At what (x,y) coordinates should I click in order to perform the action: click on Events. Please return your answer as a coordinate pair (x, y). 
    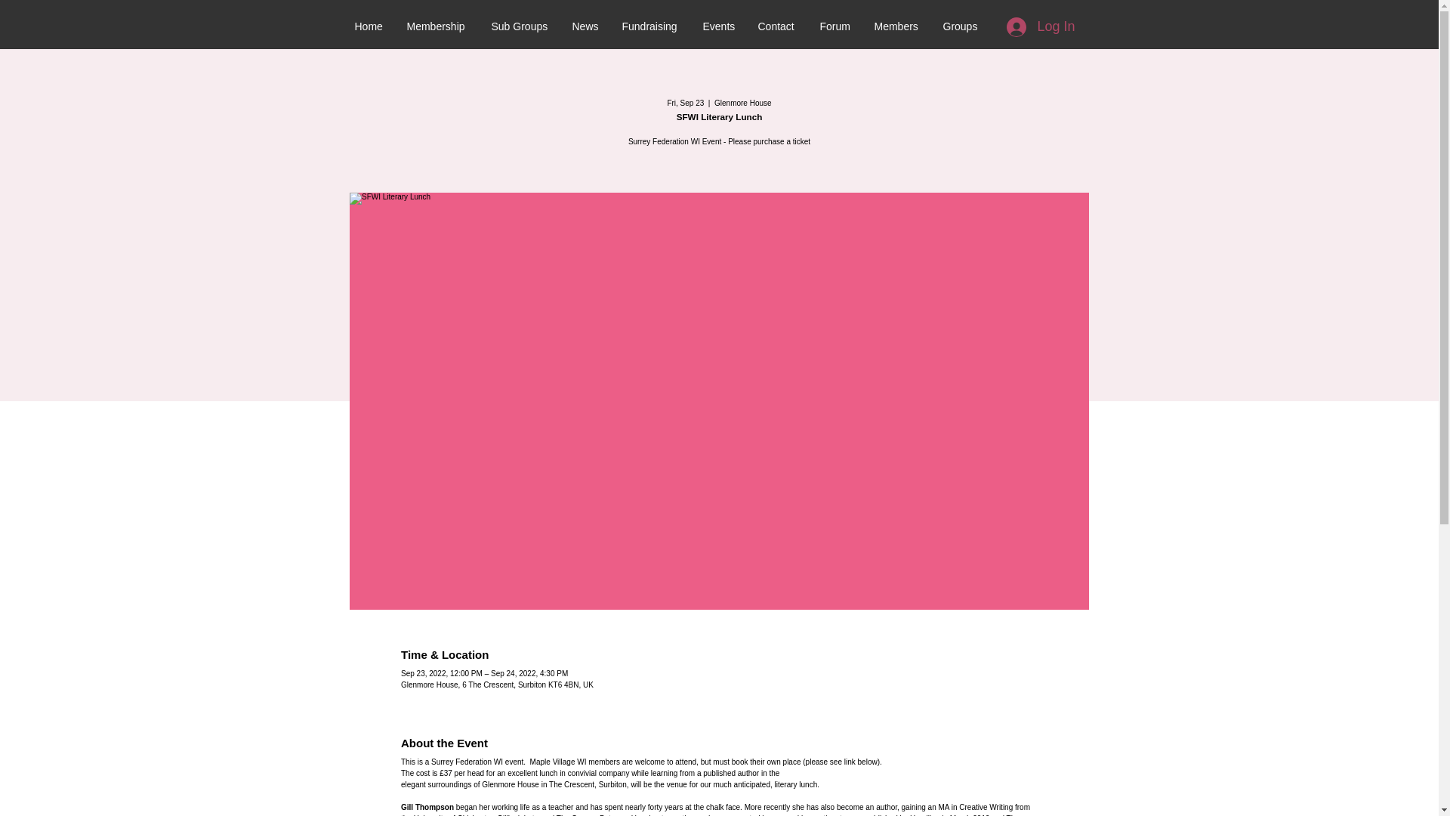
    Looking at the image, I should click on (719, 26).